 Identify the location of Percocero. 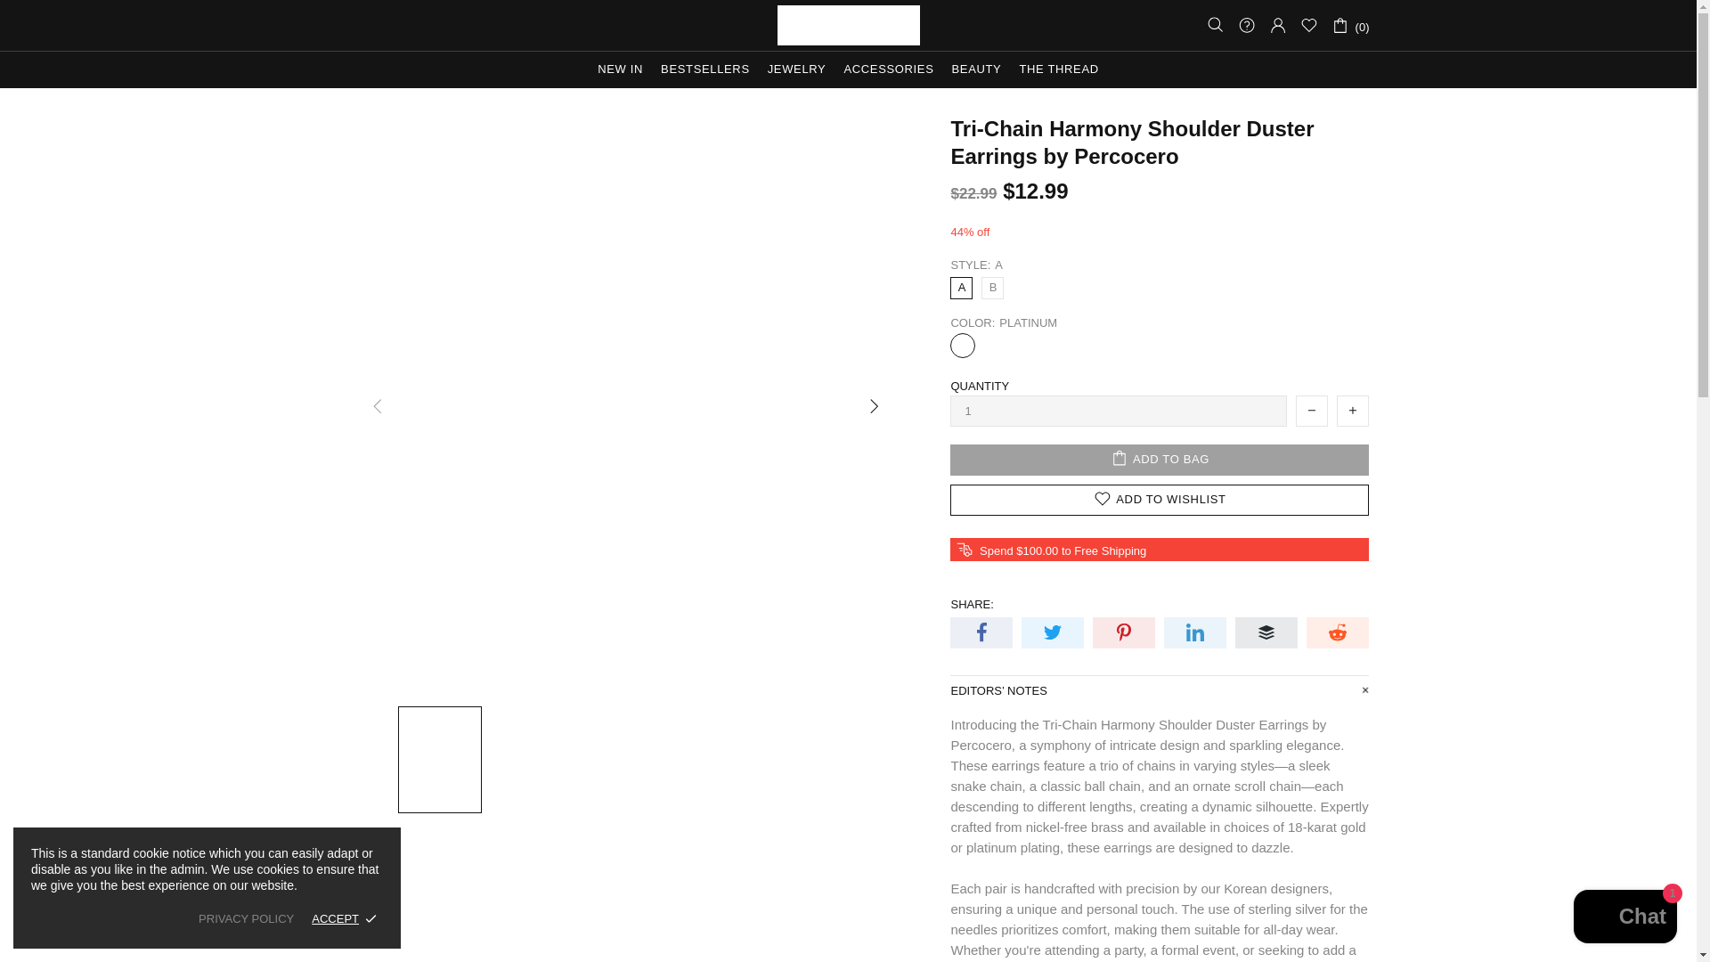
(848, 25).